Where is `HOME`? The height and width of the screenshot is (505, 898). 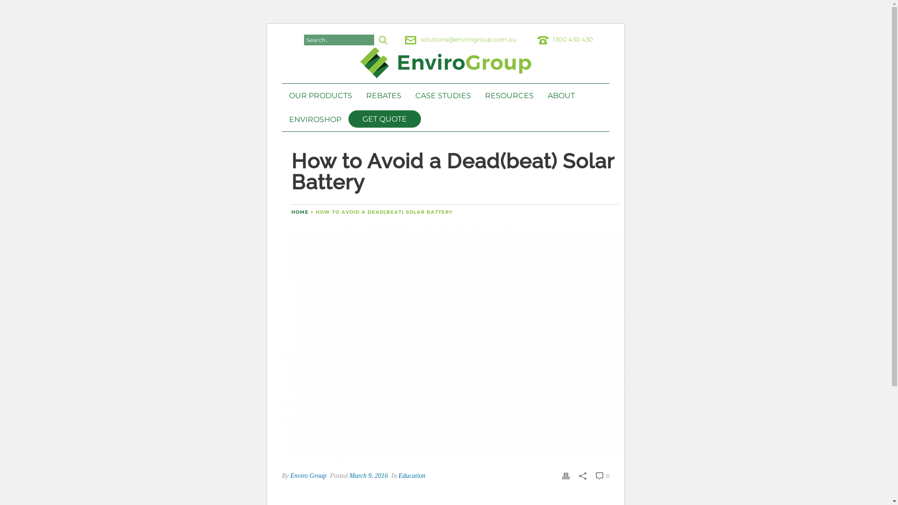
HOME is located at coordinates (299, 212).